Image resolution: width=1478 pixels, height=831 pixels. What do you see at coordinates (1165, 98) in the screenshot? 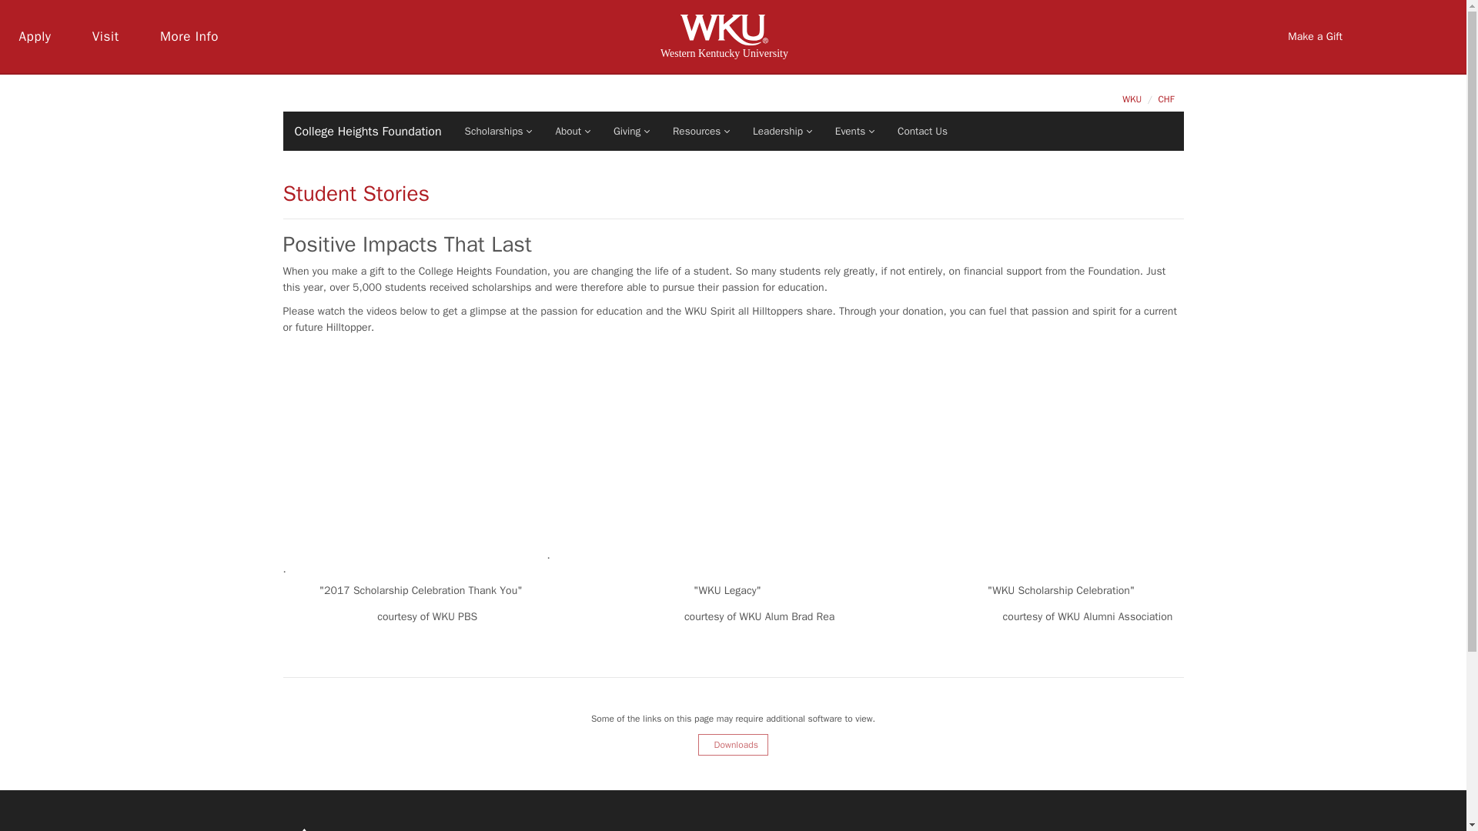
I see `Funny Monkeys` at bounding box center [1165, 98].